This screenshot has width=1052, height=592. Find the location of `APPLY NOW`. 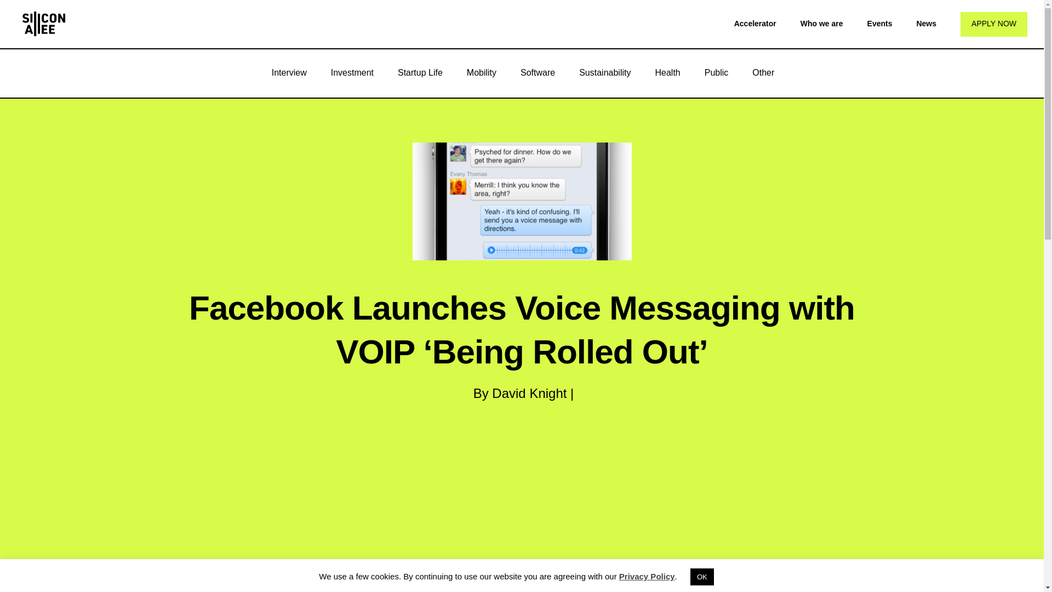

APPLY NOW is located at coordinates (994, 24).